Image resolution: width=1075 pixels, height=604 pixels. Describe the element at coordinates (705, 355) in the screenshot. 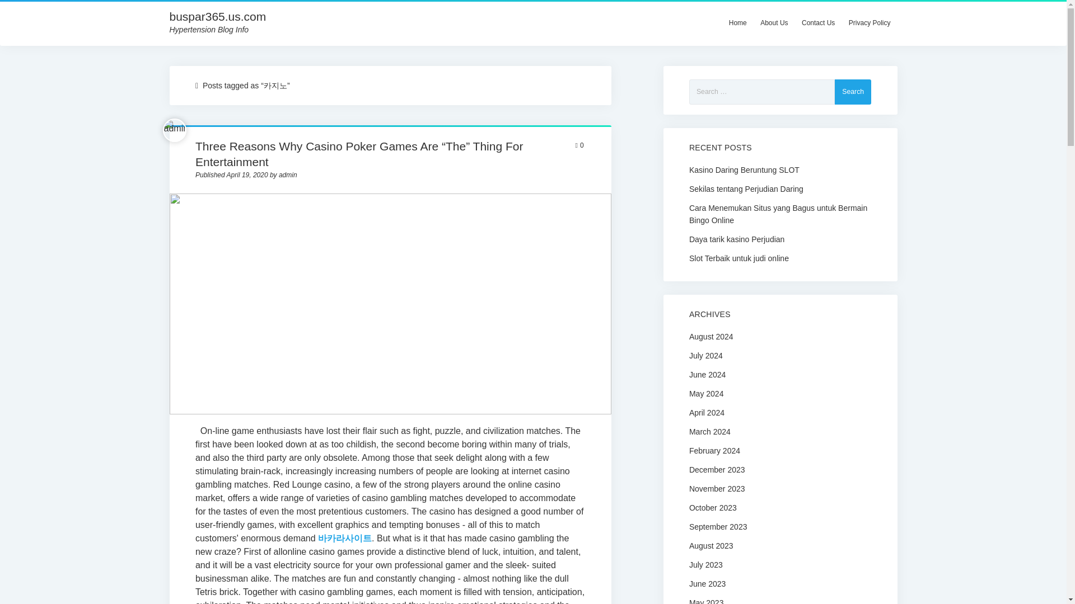

I see `July 2024` at that location.